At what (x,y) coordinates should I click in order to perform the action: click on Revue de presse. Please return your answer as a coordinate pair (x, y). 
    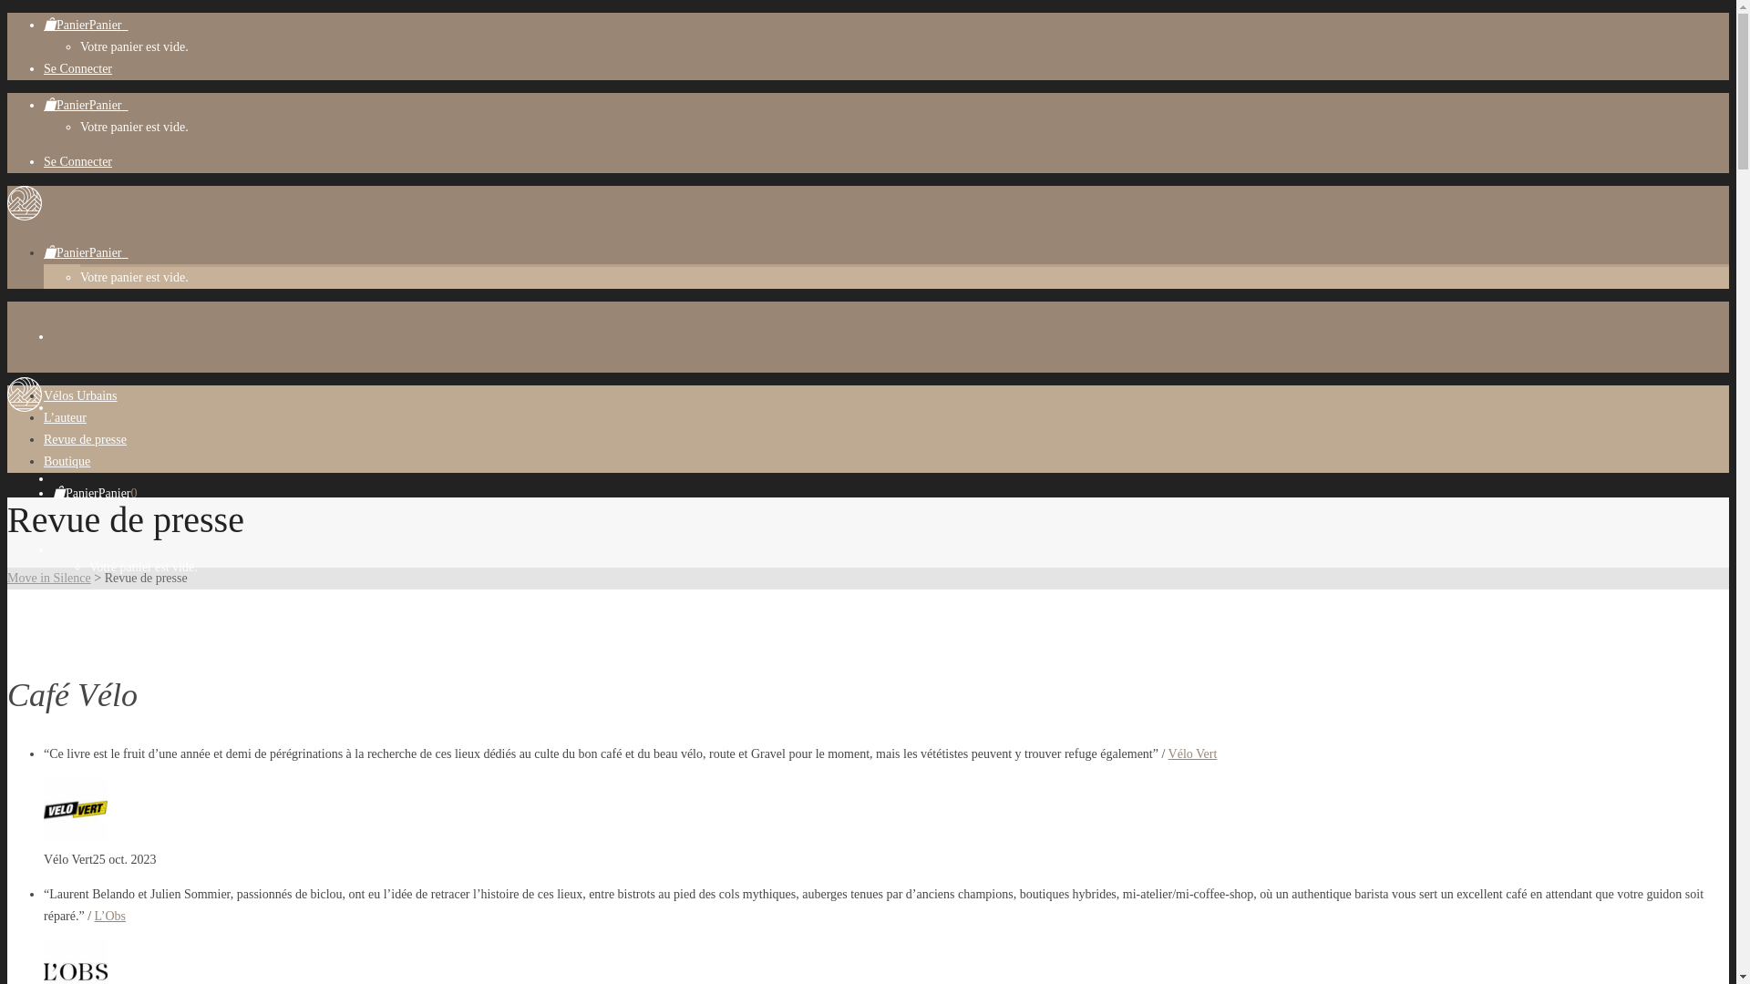
    Looking at the image, I should click on (86, 439).